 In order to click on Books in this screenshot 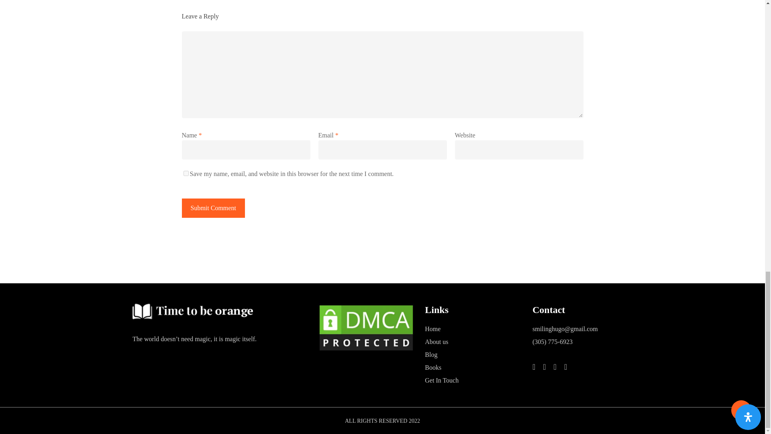, I will do `click(473, 367)`.